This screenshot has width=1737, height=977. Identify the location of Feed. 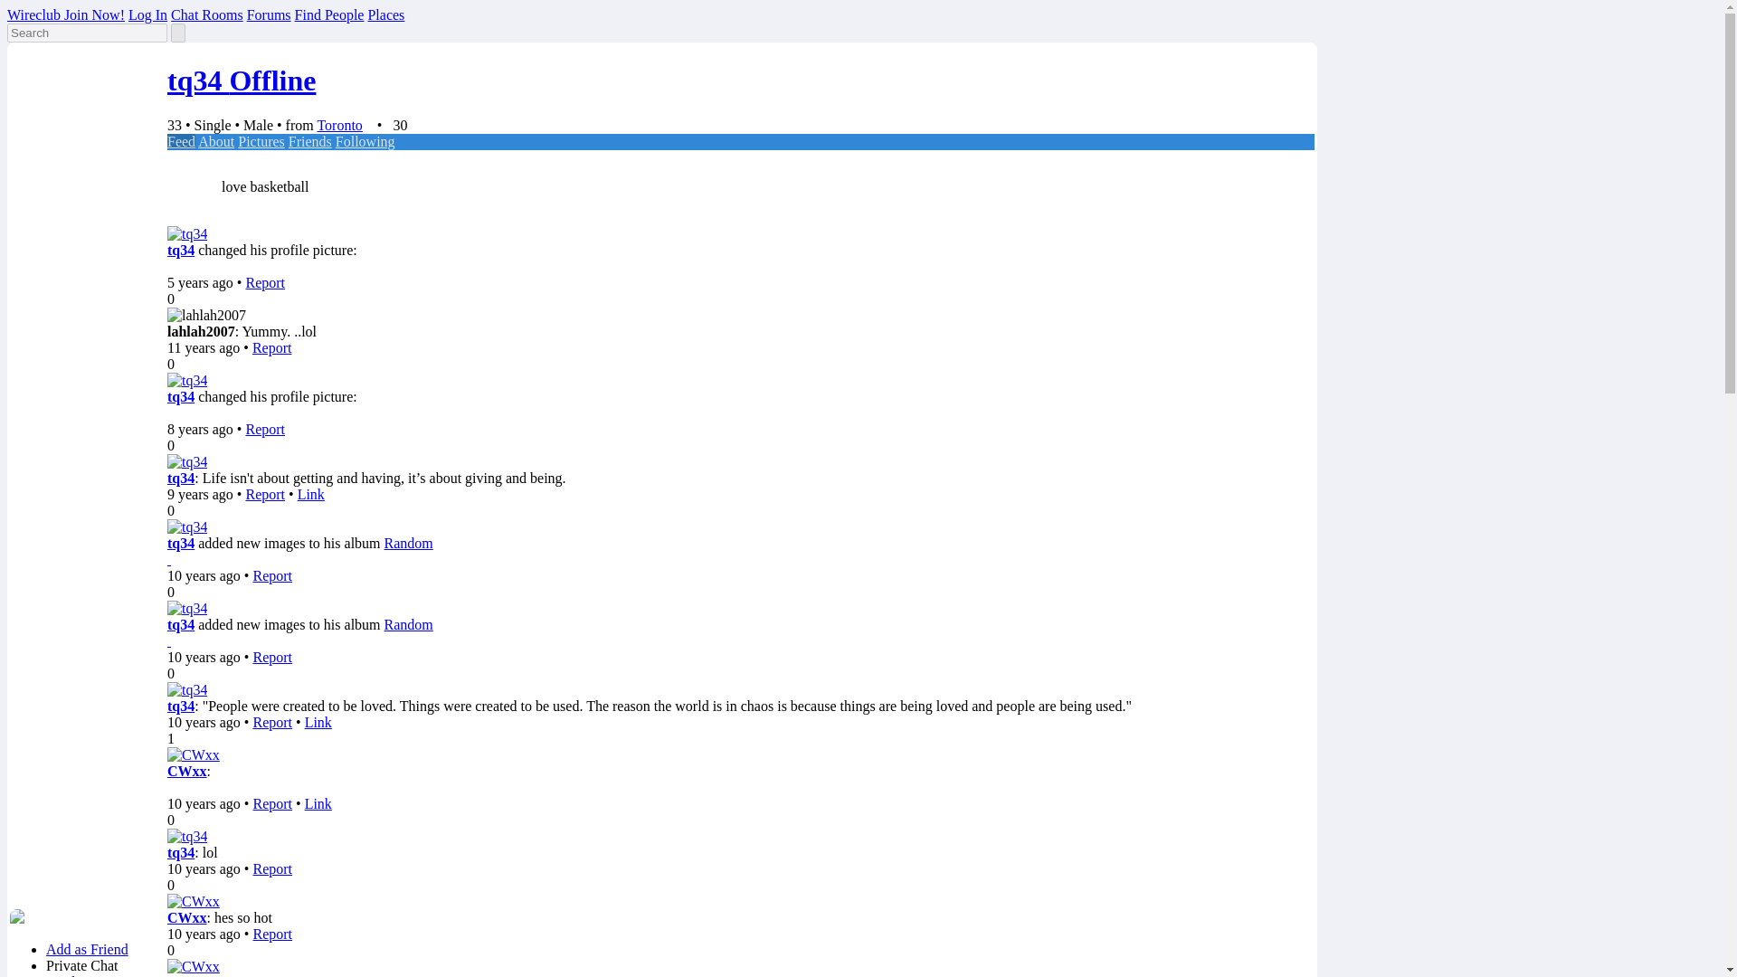
(181, 141).